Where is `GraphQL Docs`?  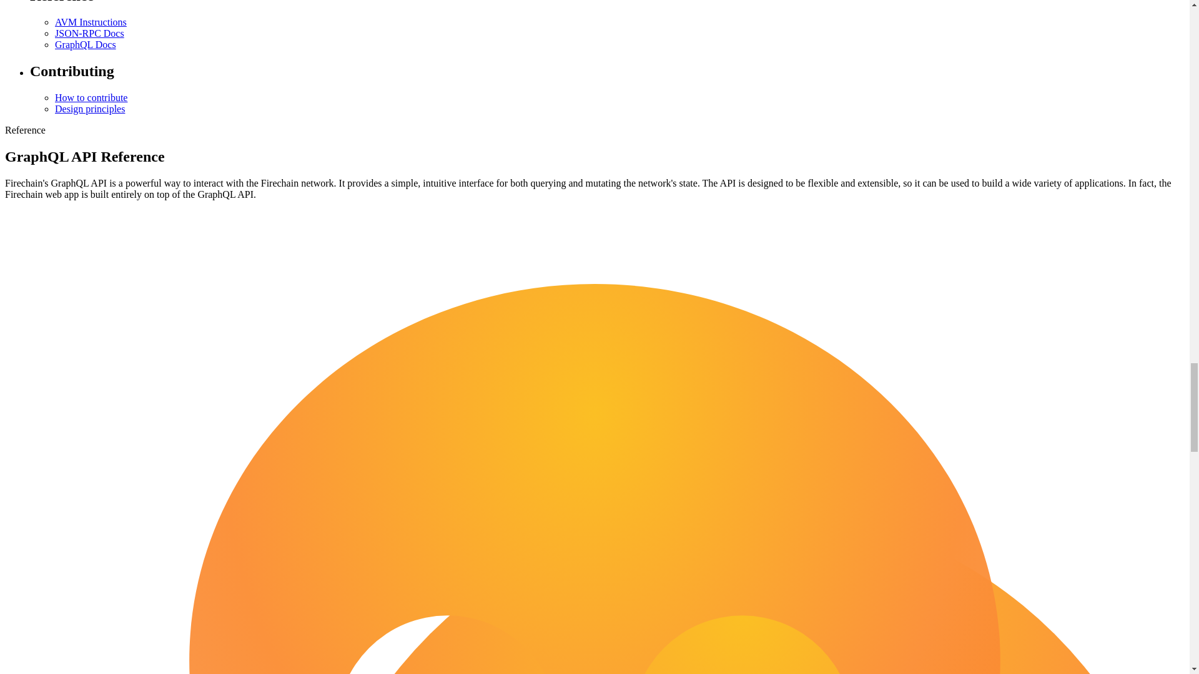 GraphQL Docs is located at coordinates (86, 44).